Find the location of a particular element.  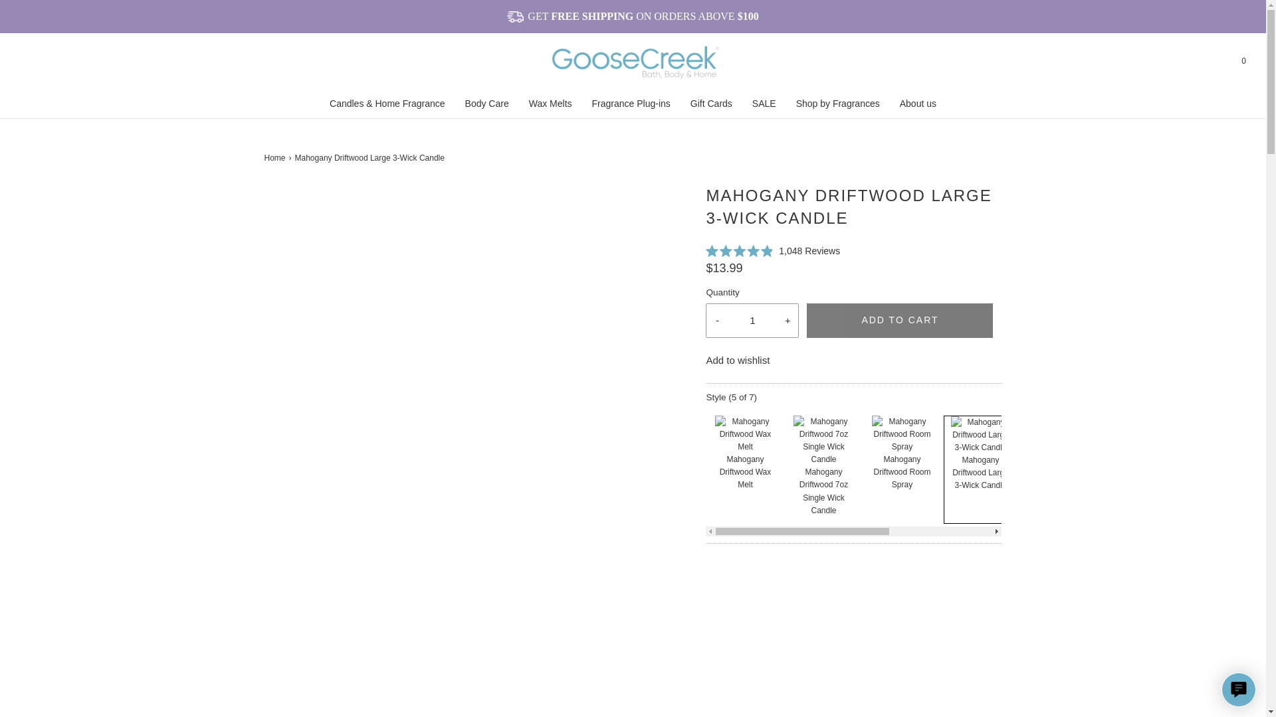

Mahogany Driftwood 7oz Single Wick Candle is located at coordinates (824, 491).